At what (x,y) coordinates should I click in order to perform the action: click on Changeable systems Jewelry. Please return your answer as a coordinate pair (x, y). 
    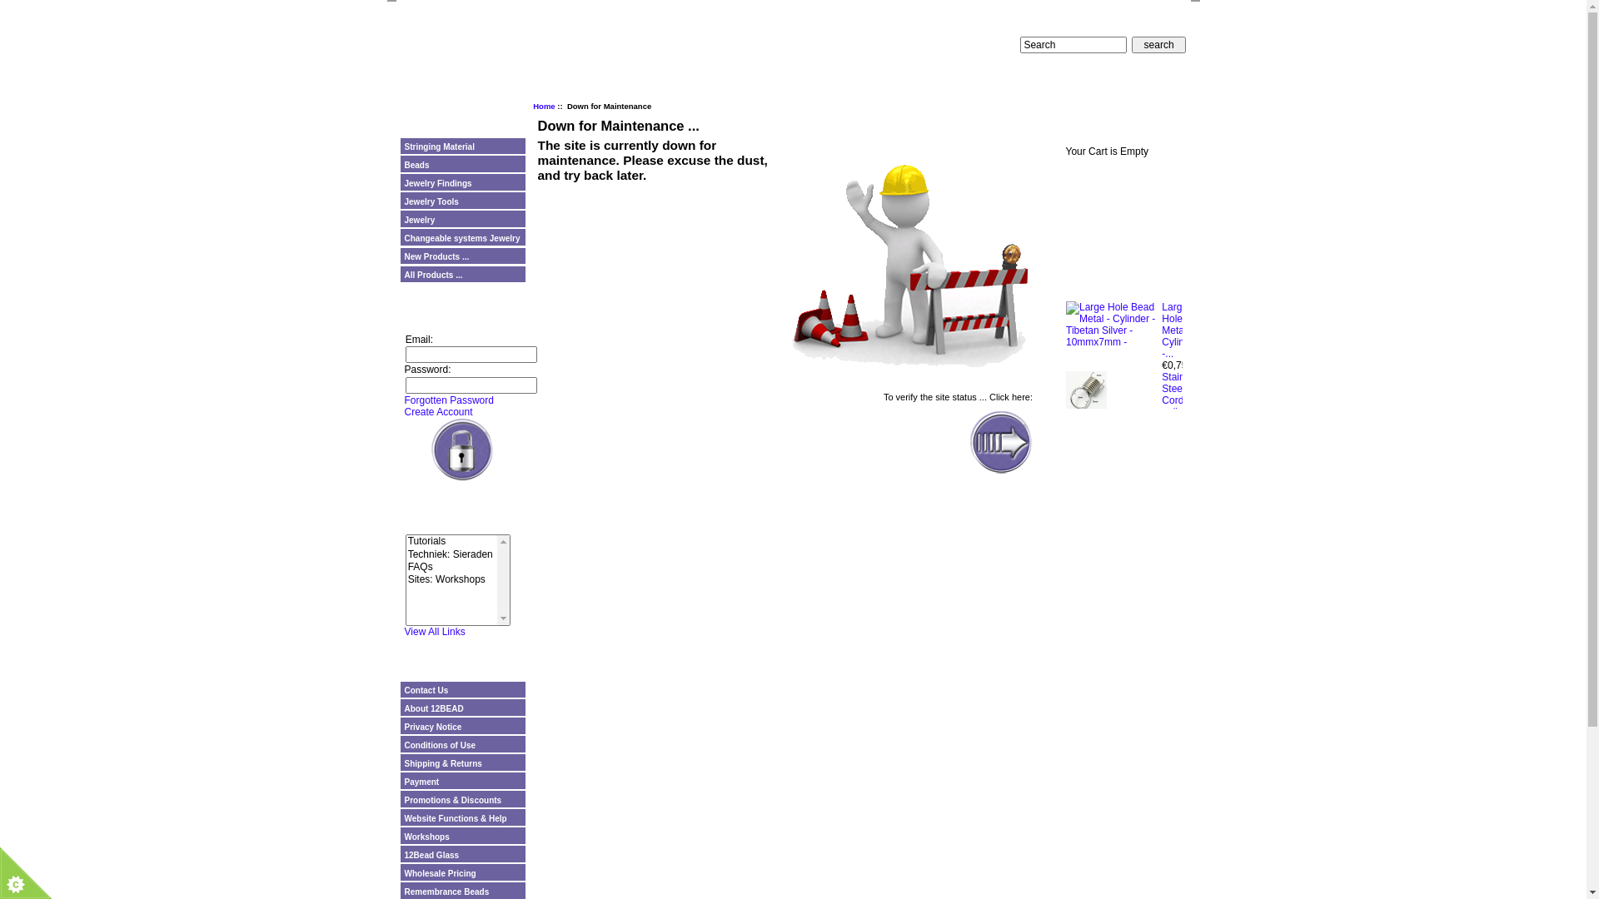
    Looking at the image, I should click on (462, 238).